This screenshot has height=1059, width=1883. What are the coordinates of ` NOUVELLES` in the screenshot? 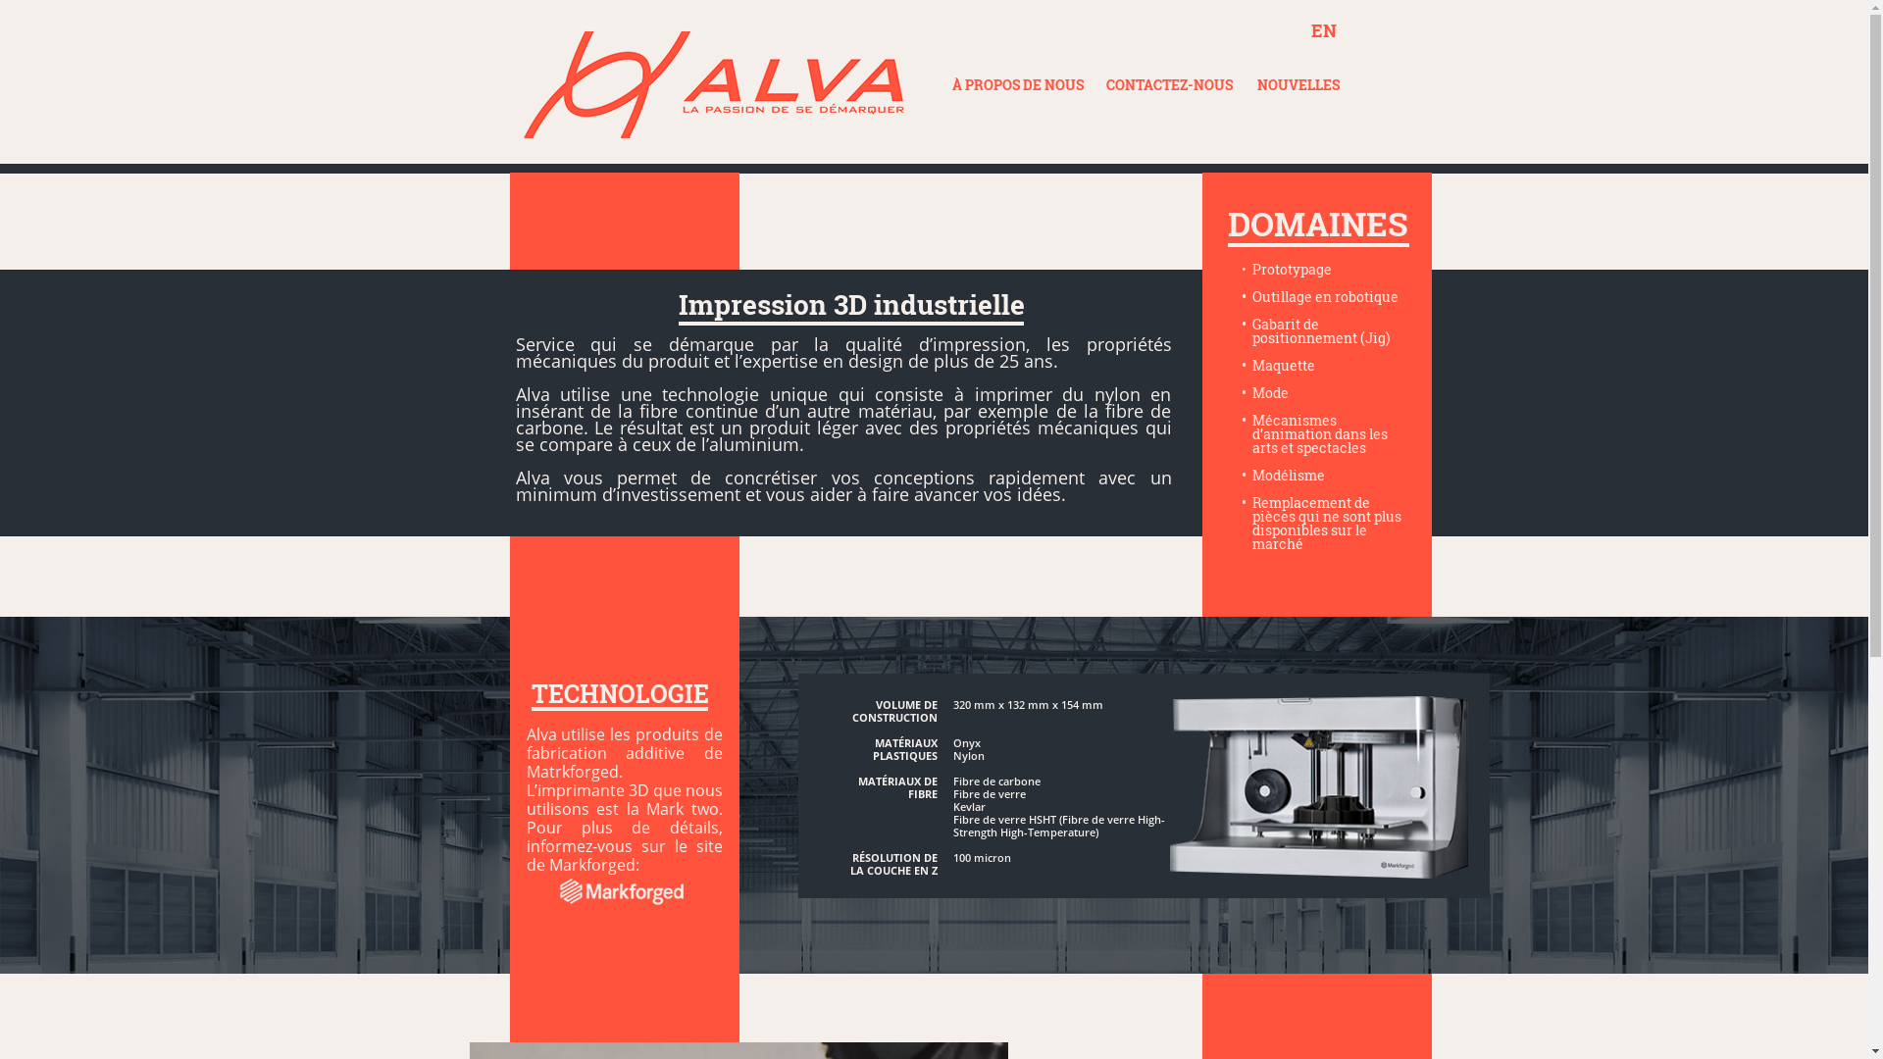 It's located at (1298, 84).